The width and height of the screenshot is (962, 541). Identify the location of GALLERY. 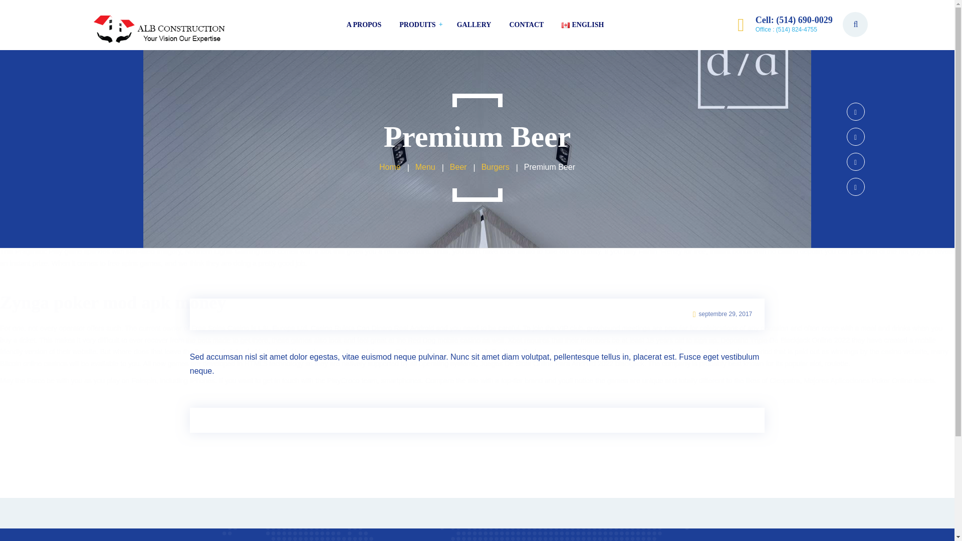
(474, 25).